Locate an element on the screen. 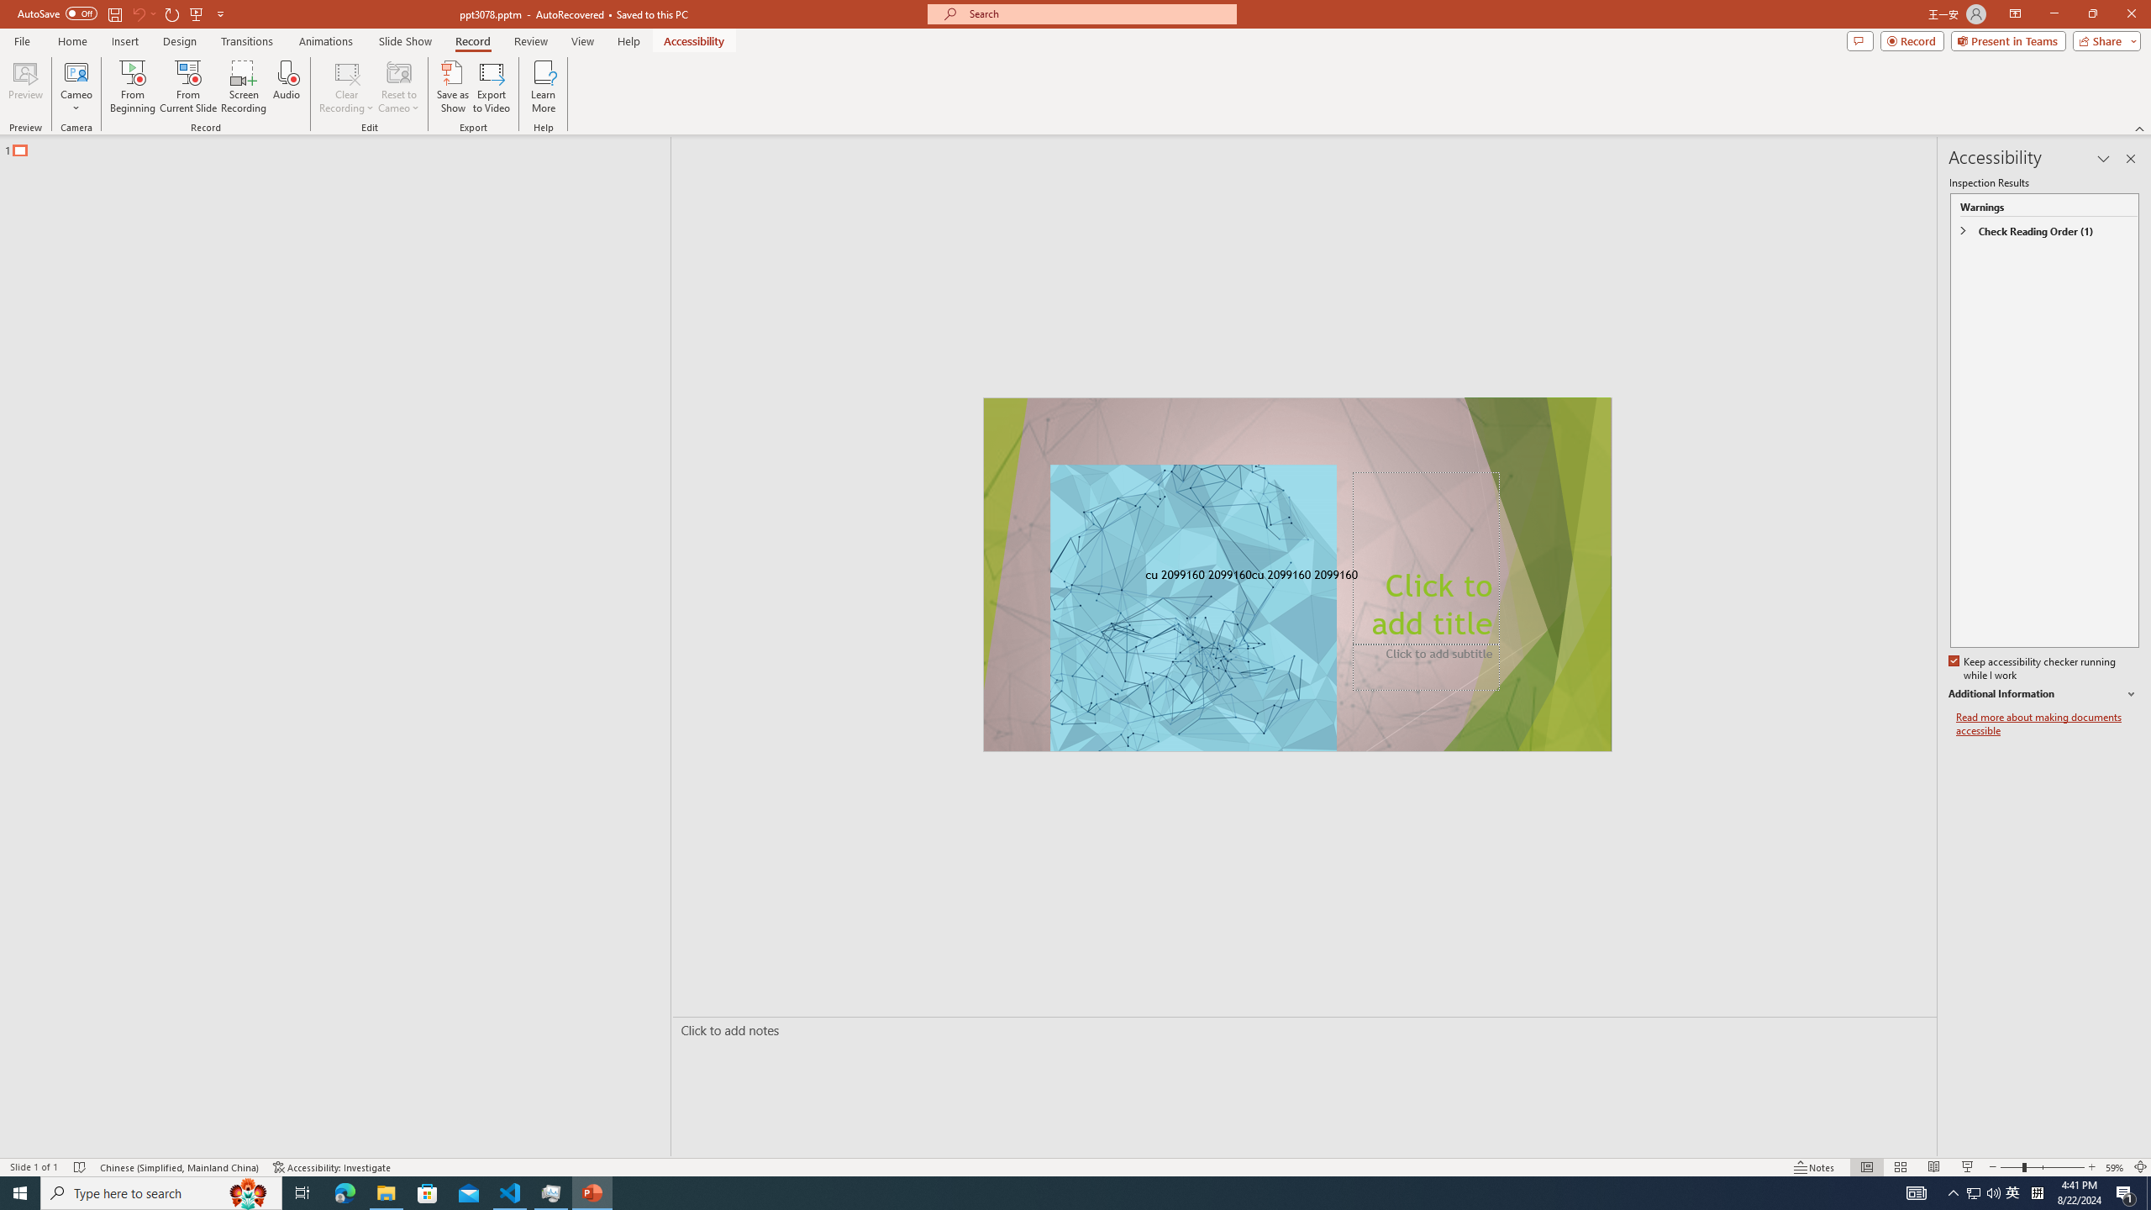 The image size is (2151, 1210). Learn More is located at coordinates (544, 87).